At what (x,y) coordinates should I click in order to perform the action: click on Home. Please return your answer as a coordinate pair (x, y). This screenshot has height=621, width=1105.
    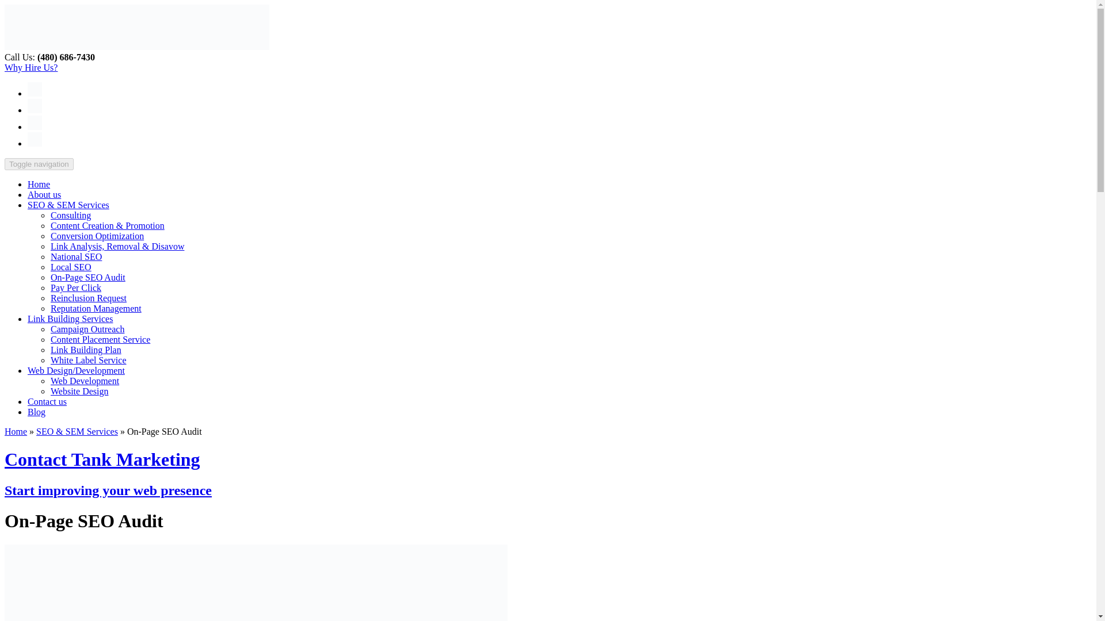
    Looking at the image, I should click on (39, 184).